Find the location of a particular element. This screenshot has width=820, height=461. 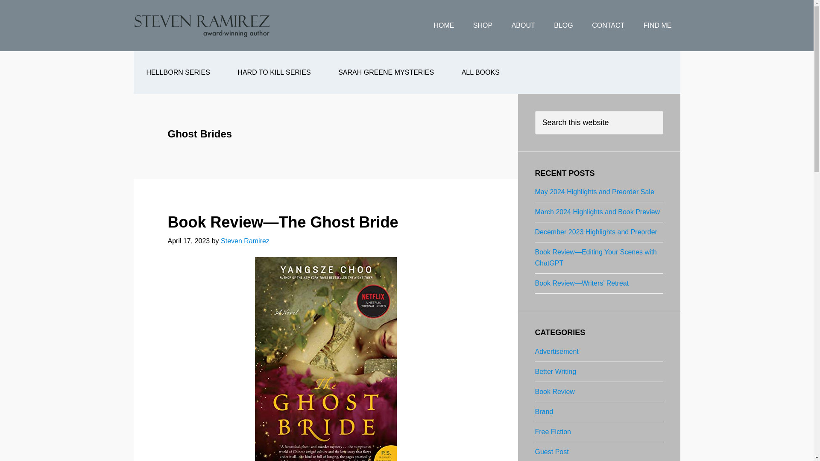

Steven Ramirez is located at coordinates (245, 241).